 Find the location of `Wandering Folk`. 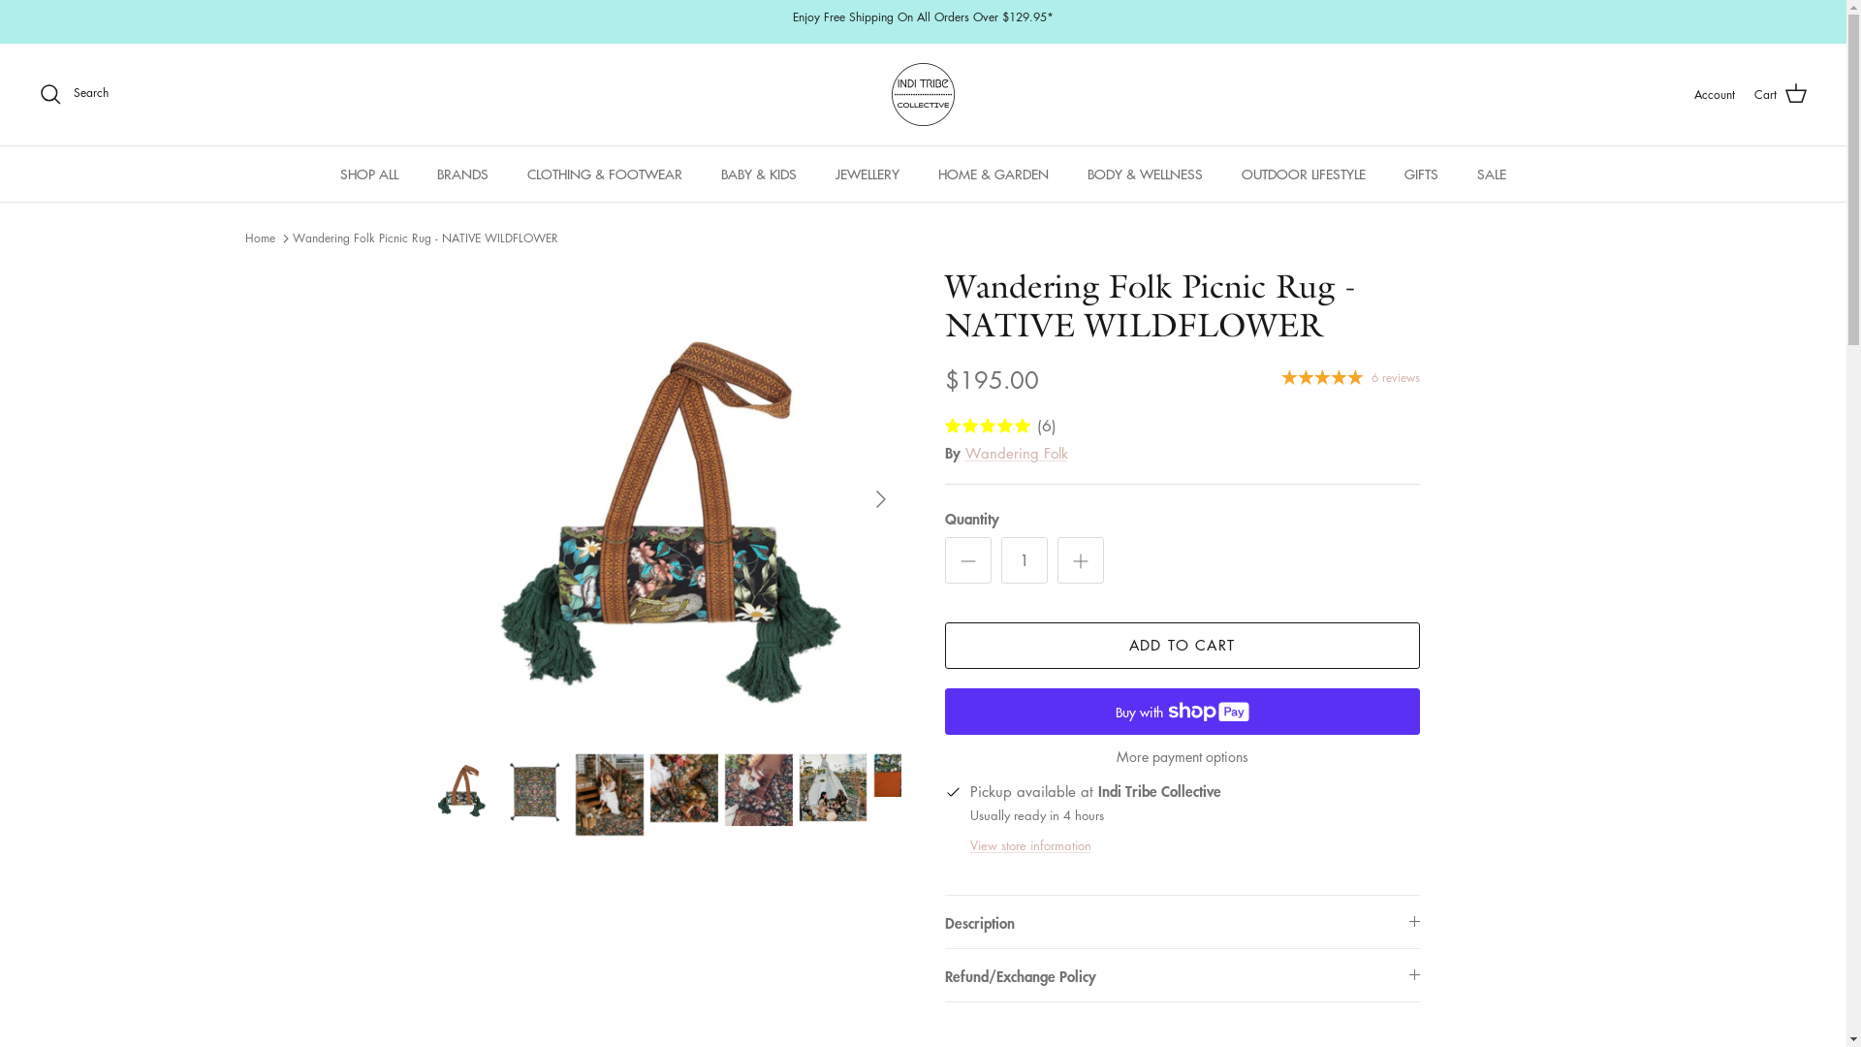

Wandering Folk is located at coordinates (1017, 453).